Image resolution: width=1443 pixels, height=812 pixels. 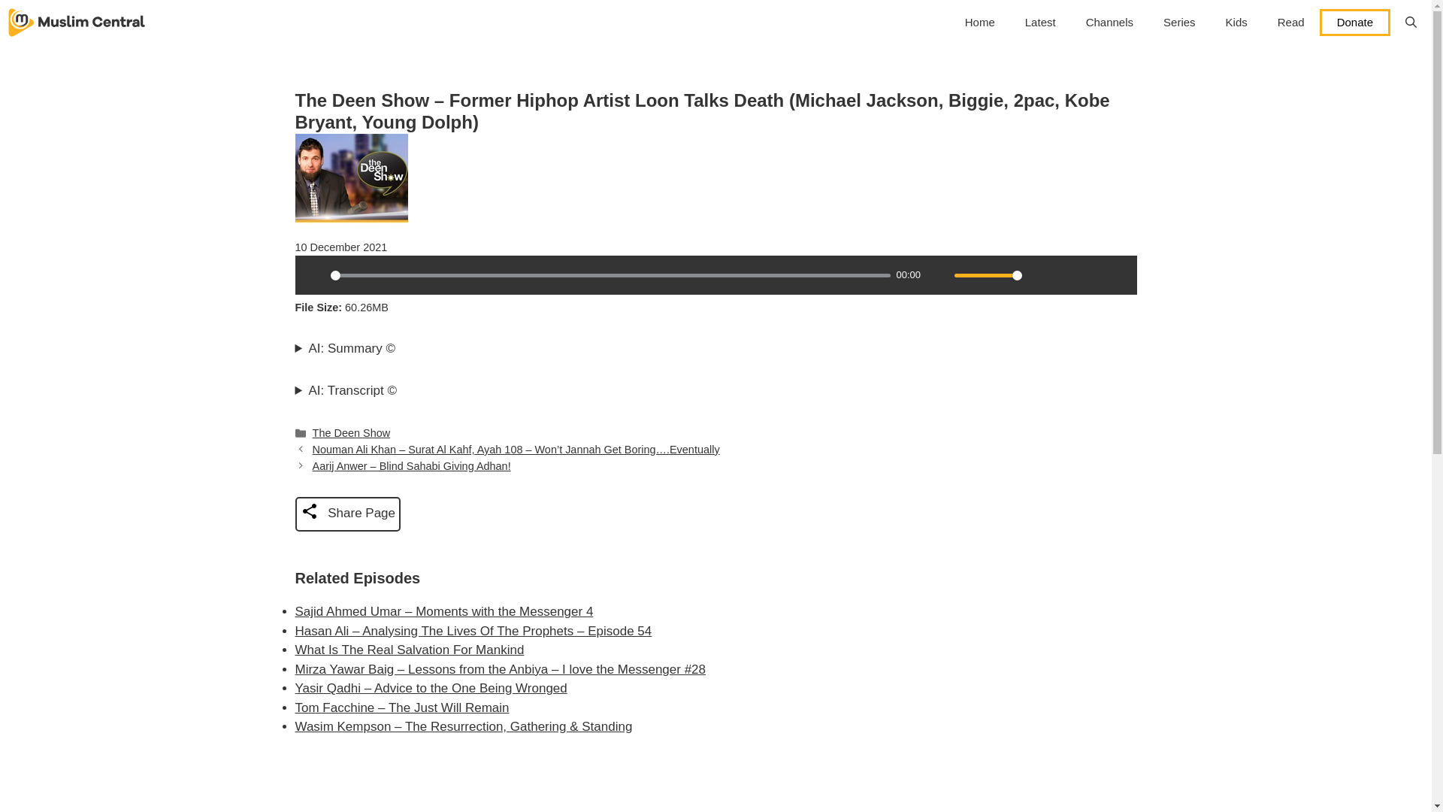 What do you see at coordinates (352, 433) in the screenshot?
I see `The Deen Show` at bounding box center [352, 433].